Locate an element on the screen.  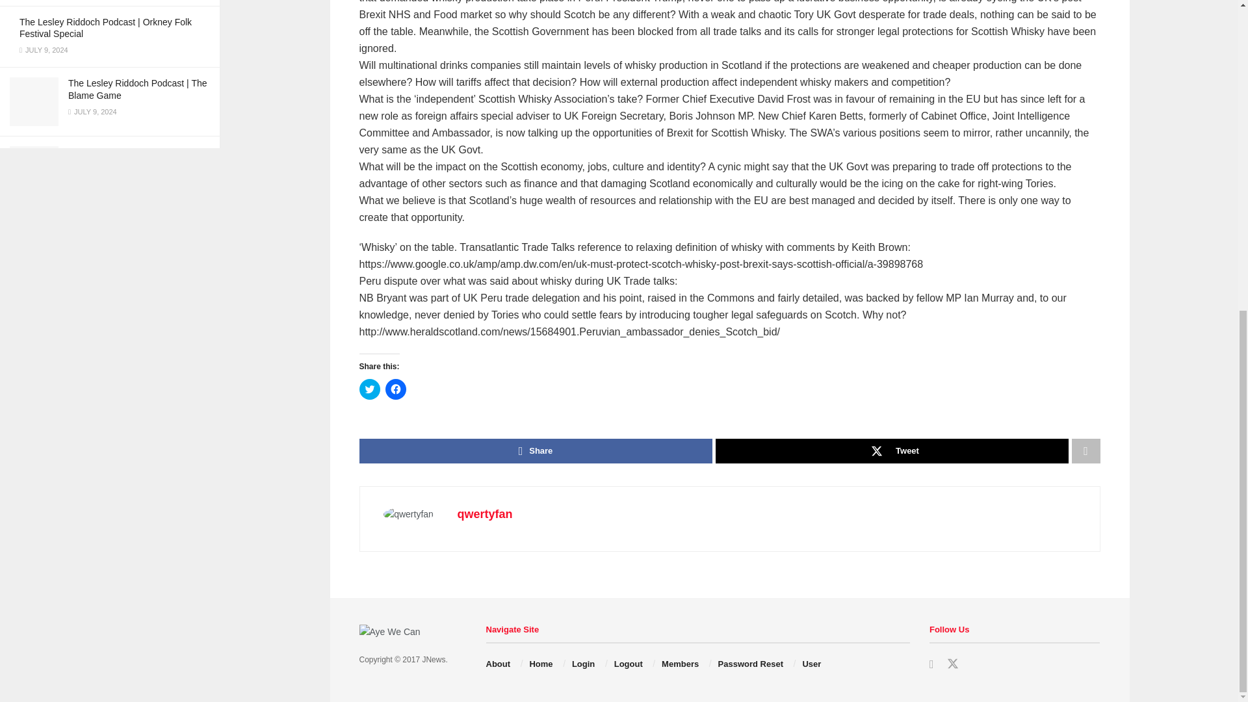
Click to share on Twitter is located at coordinates (369, 389).